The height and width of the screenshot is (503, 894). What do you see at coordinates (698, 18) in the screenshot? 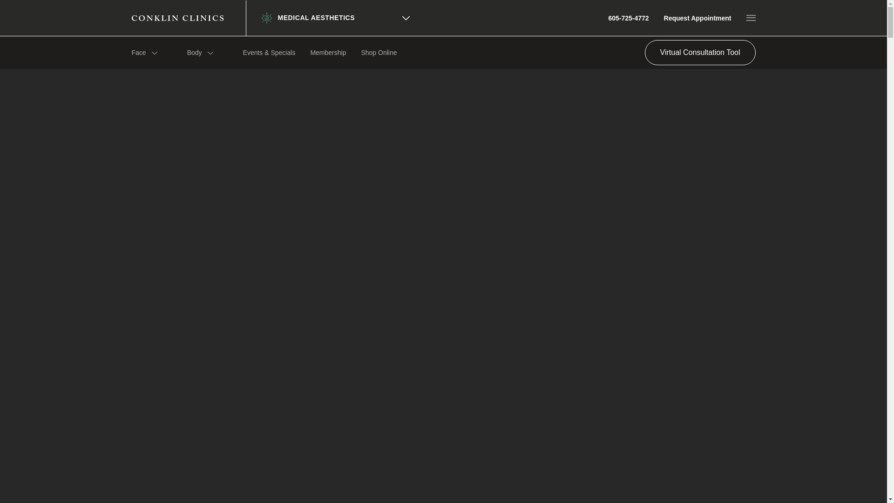
I see `Request Appointment` at bounding box center [698, 18].